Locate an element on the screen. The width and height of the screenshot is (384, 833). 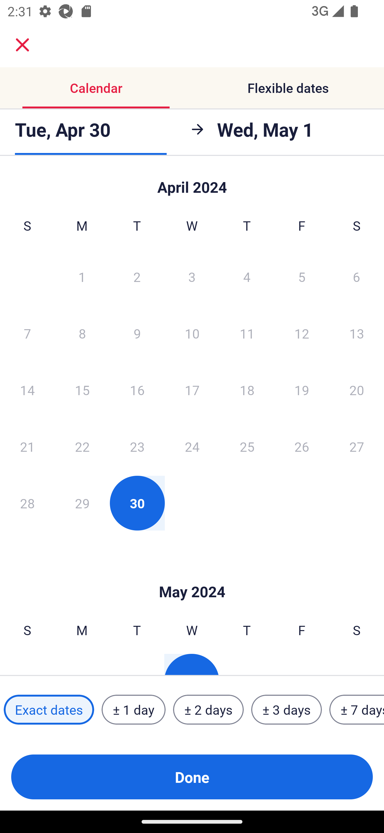
Exact dates is located at coordinates (49, 710).